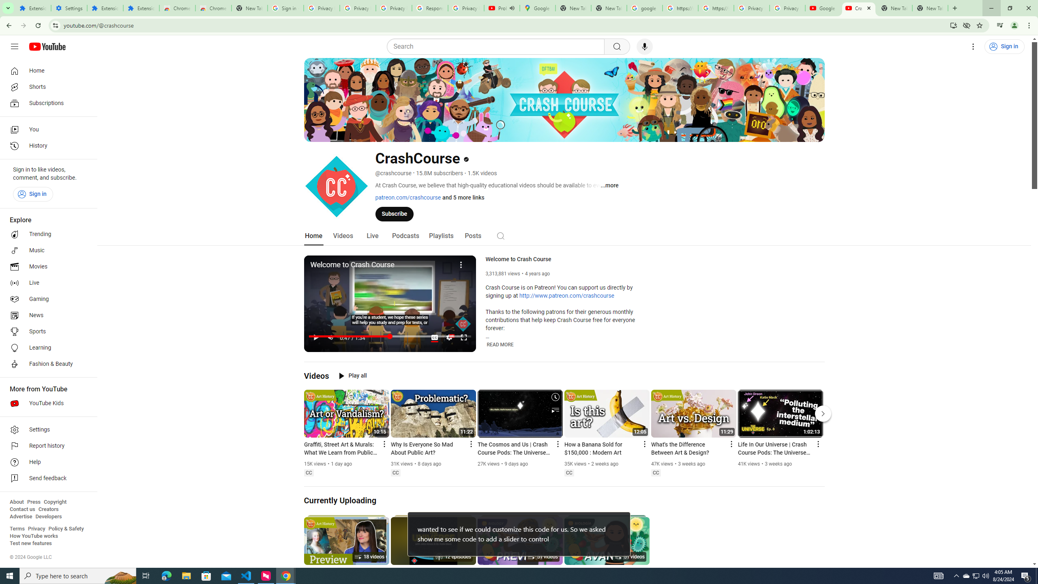 Image resolution: width=1038 pixels, height=584 pixels. What do you see at coordinates (954, 8) in the screenshot?
I see `New Tab` at bounding box center [954, 8].